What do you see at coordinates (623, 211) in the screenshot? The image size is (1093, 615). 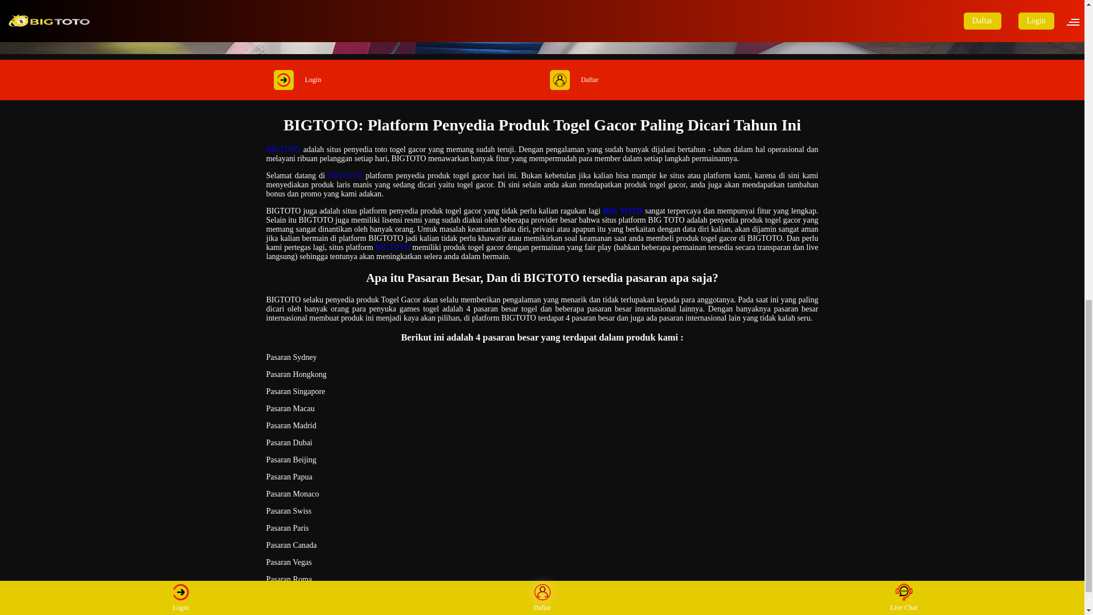 I see `BIG TOTO` at bounding box center [623, 211].